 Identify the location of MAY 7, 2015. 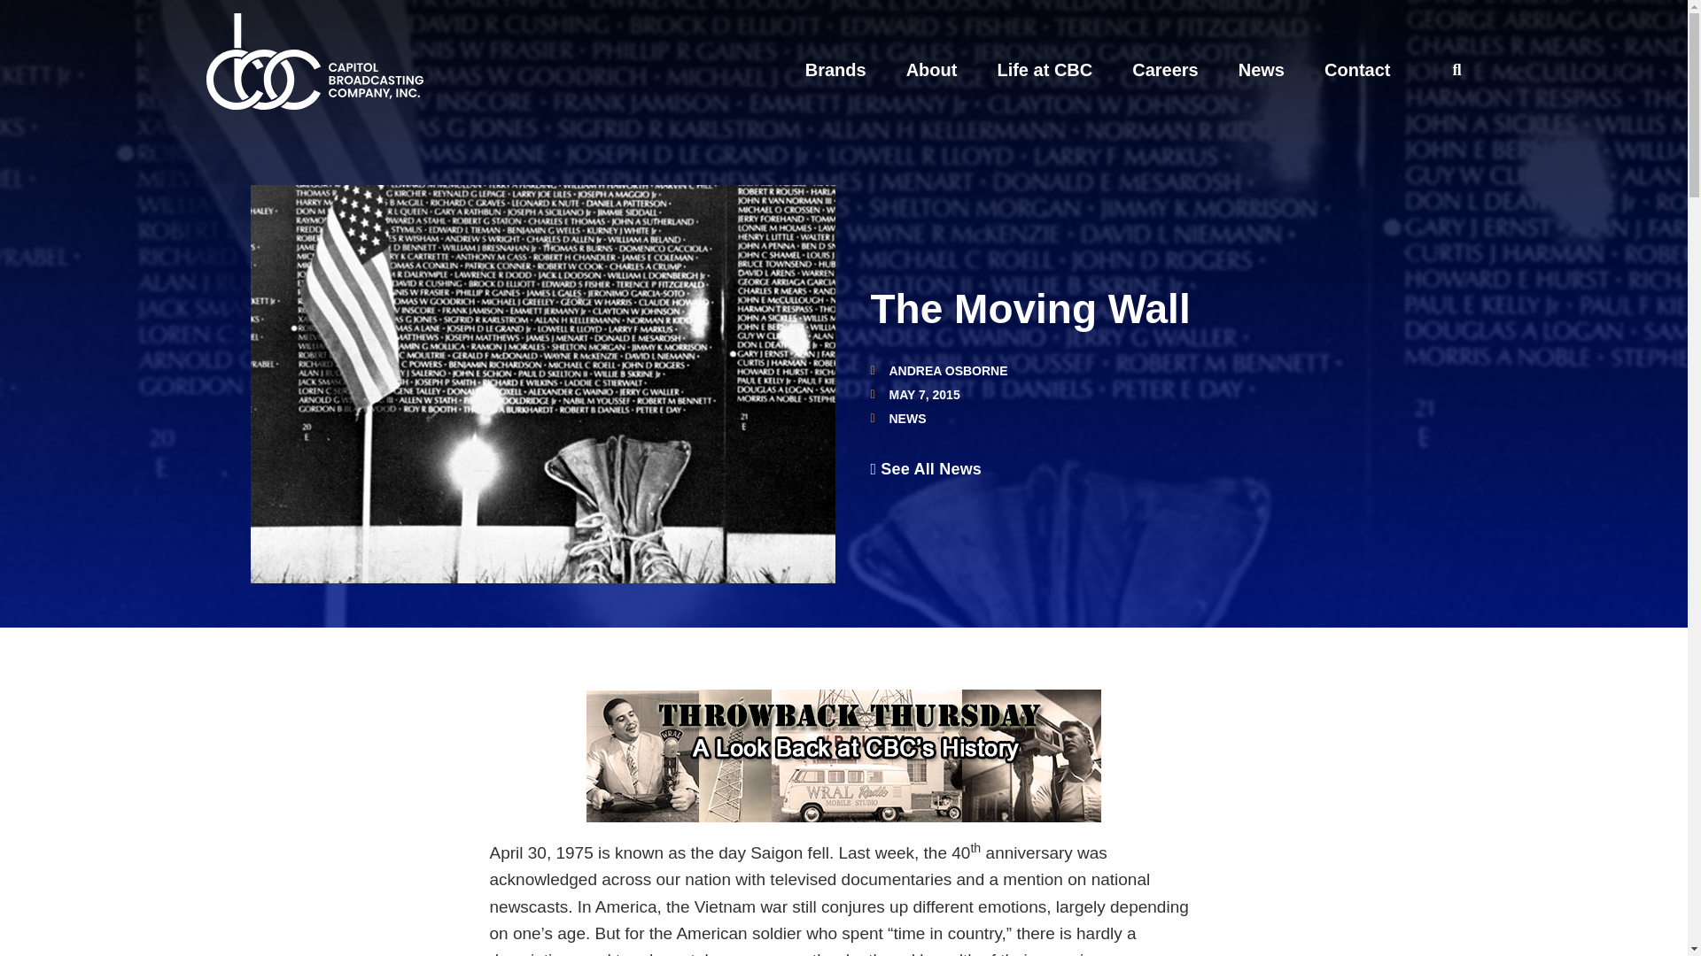
(914, 394).